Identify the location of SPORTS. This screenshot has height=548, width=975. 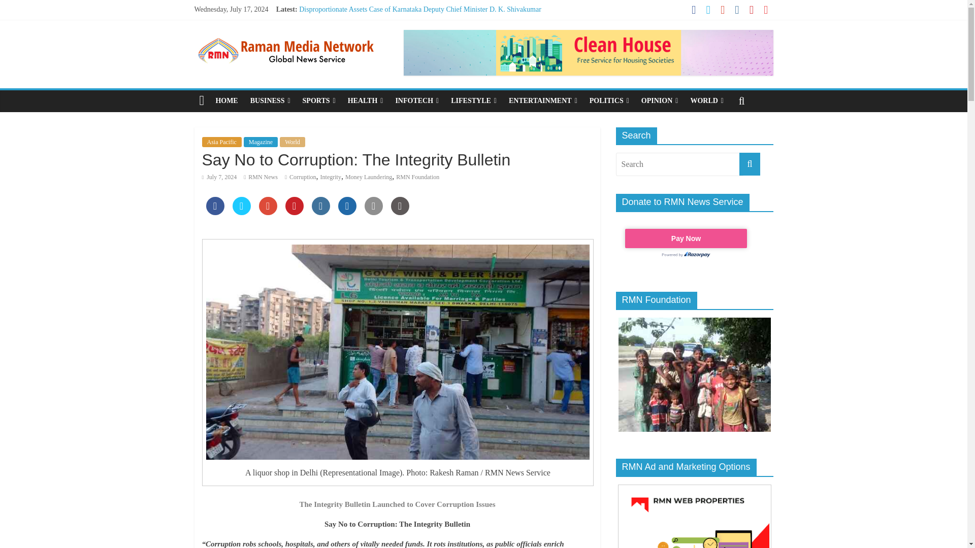
(319, 101).